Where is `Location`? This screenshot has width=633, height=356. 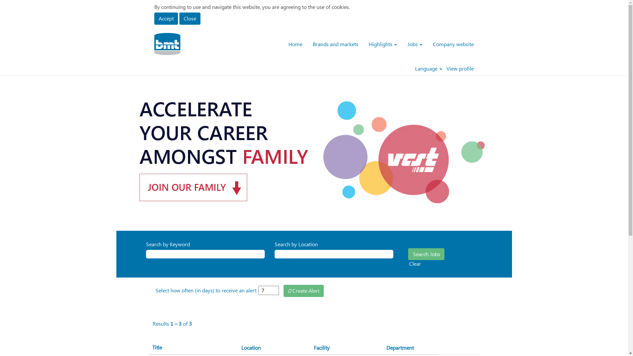
Location is located at coordinates (251, 347).